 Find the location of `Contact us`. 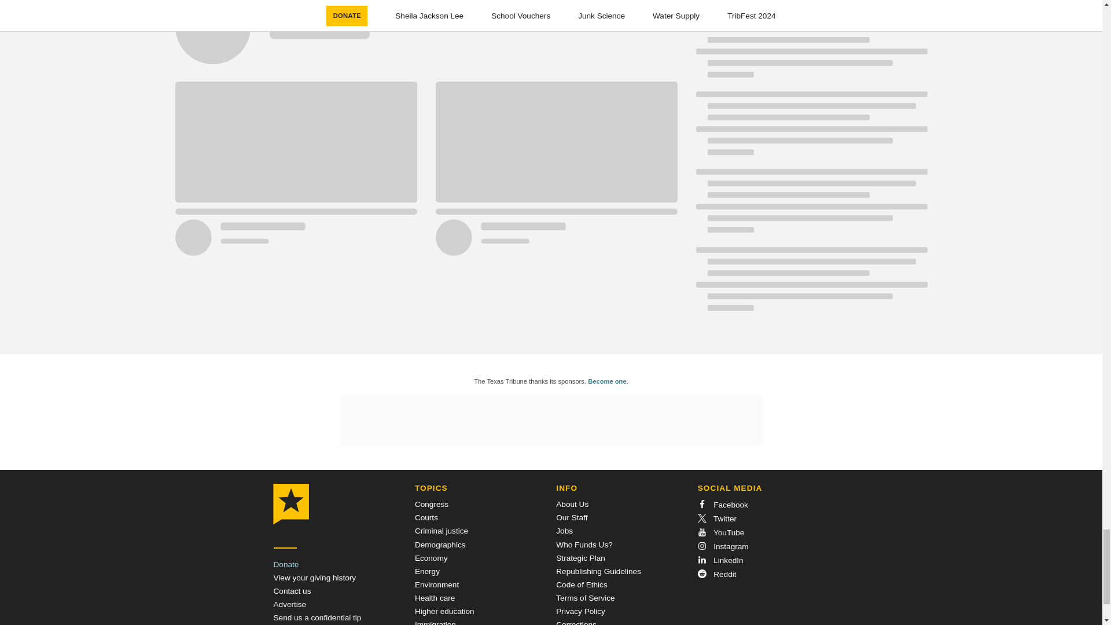

Contact us is located at coordinates (292, 591).